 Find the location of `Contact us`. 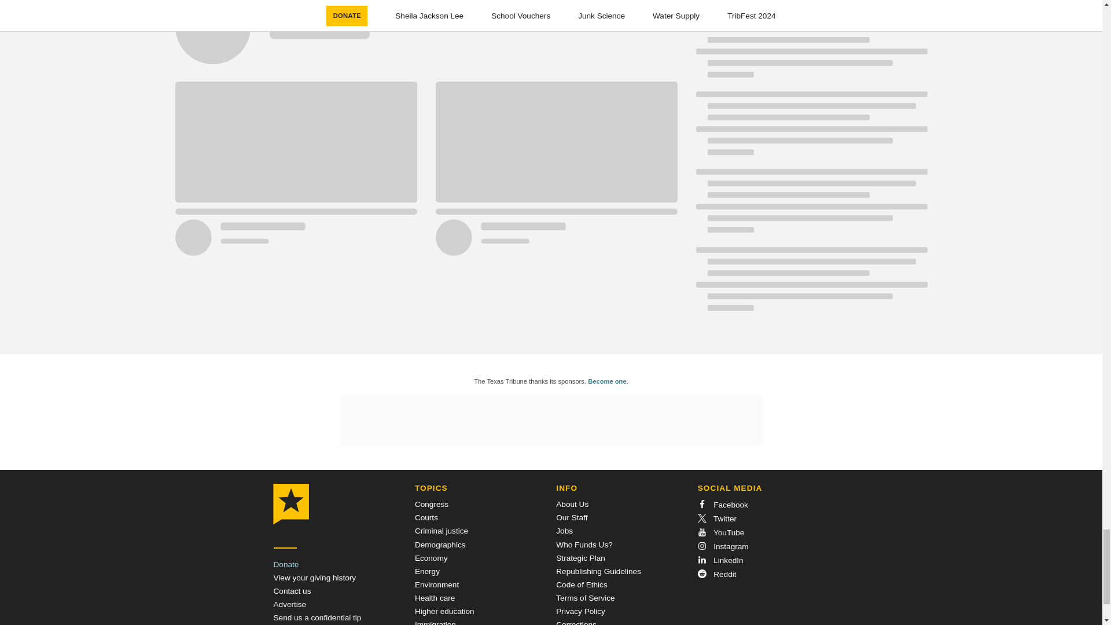

Contact us is located at coordinates (292, 591).